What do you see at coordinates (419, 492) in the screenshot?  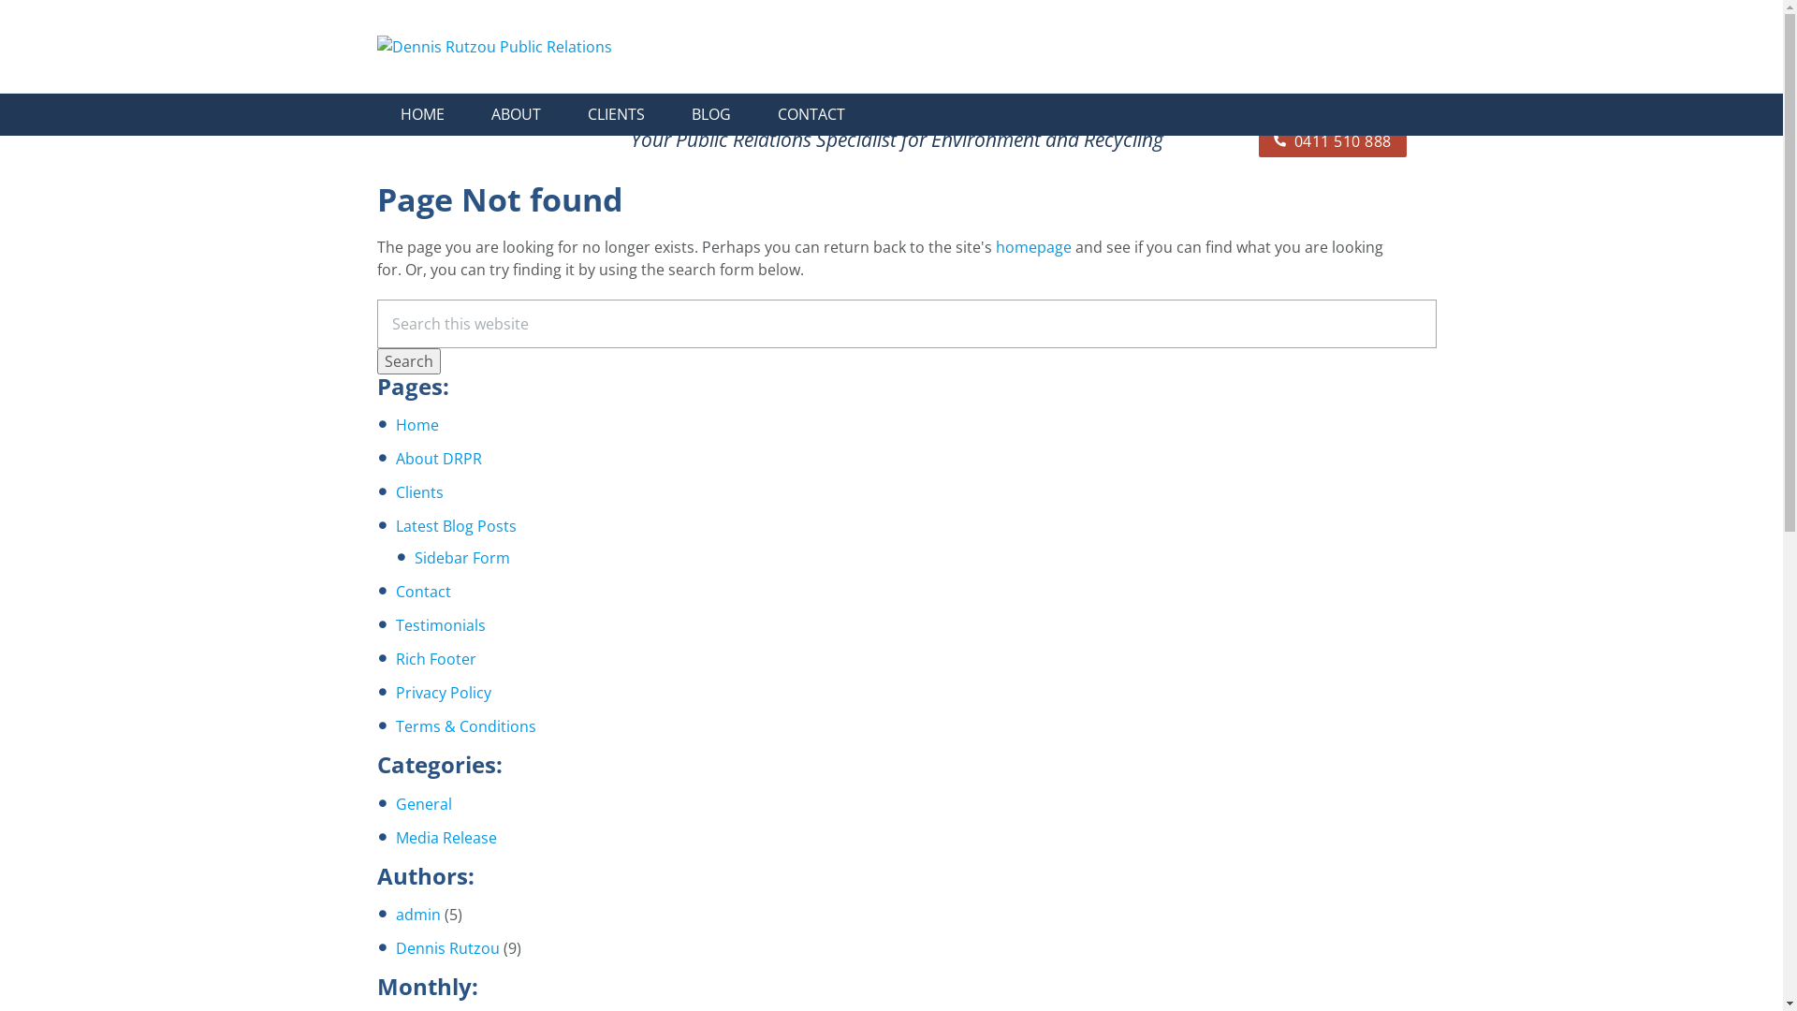 I see `Clients` at bounding box center [419, 492].